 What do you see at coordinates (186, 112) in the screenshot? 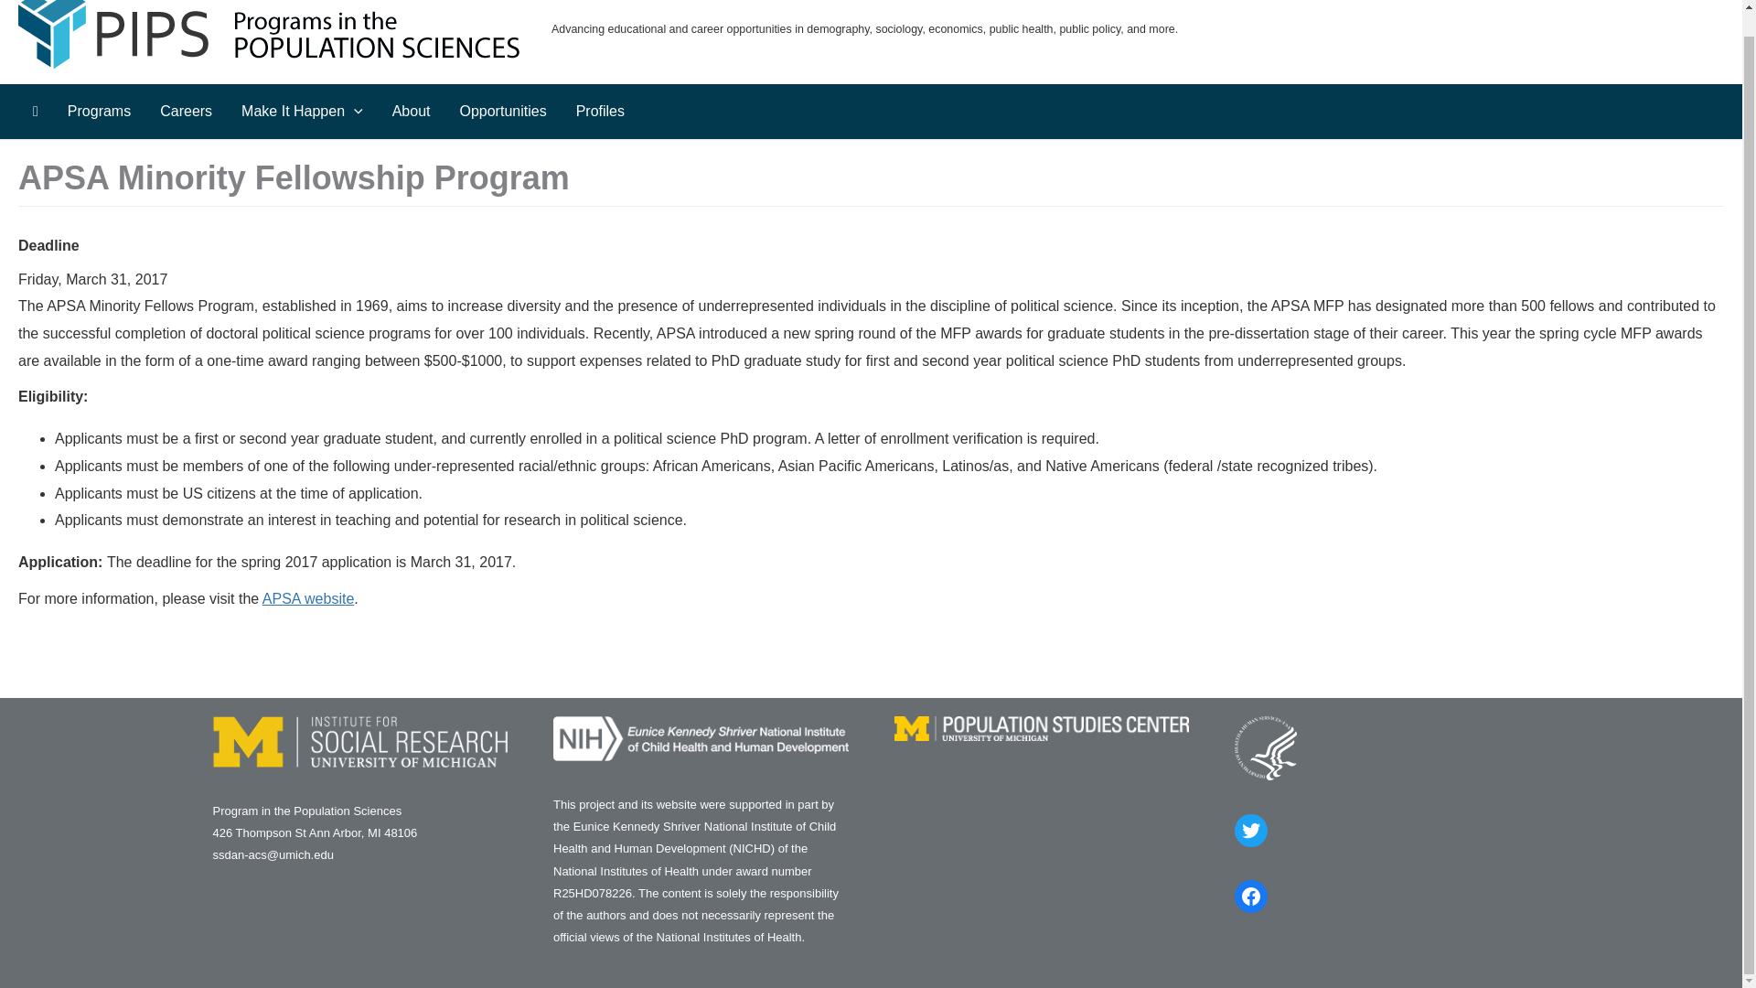
I see `Careers` at bounding box center [186, 112].